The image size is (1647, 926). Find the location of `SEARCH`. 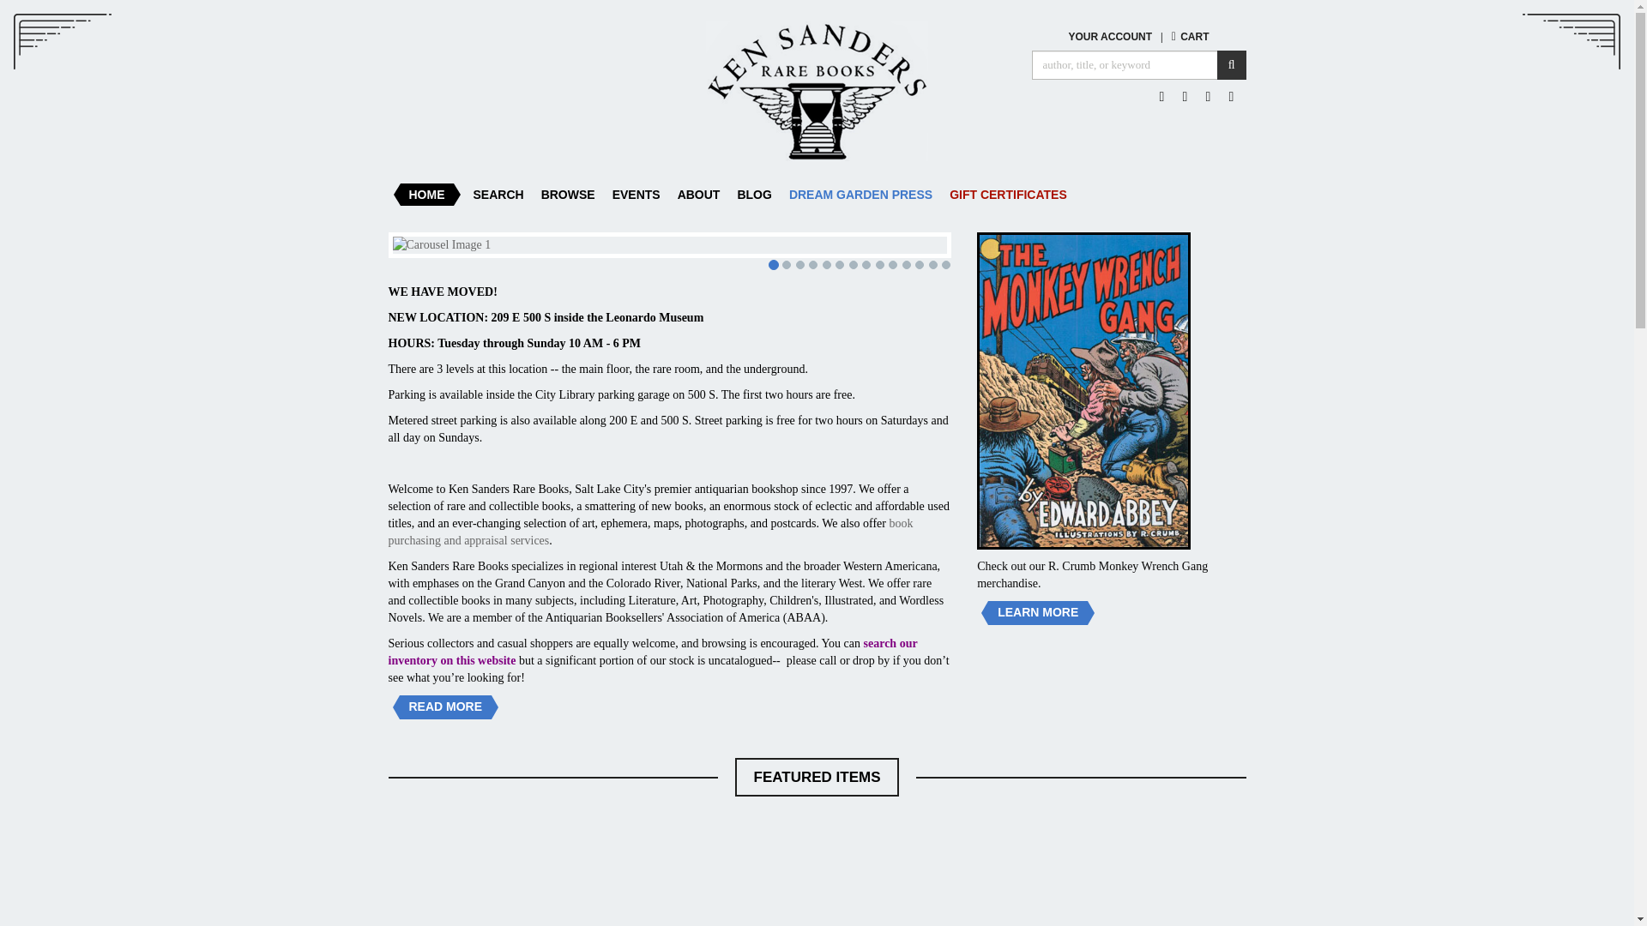

SEARCH is located at coordinates (498, 194).